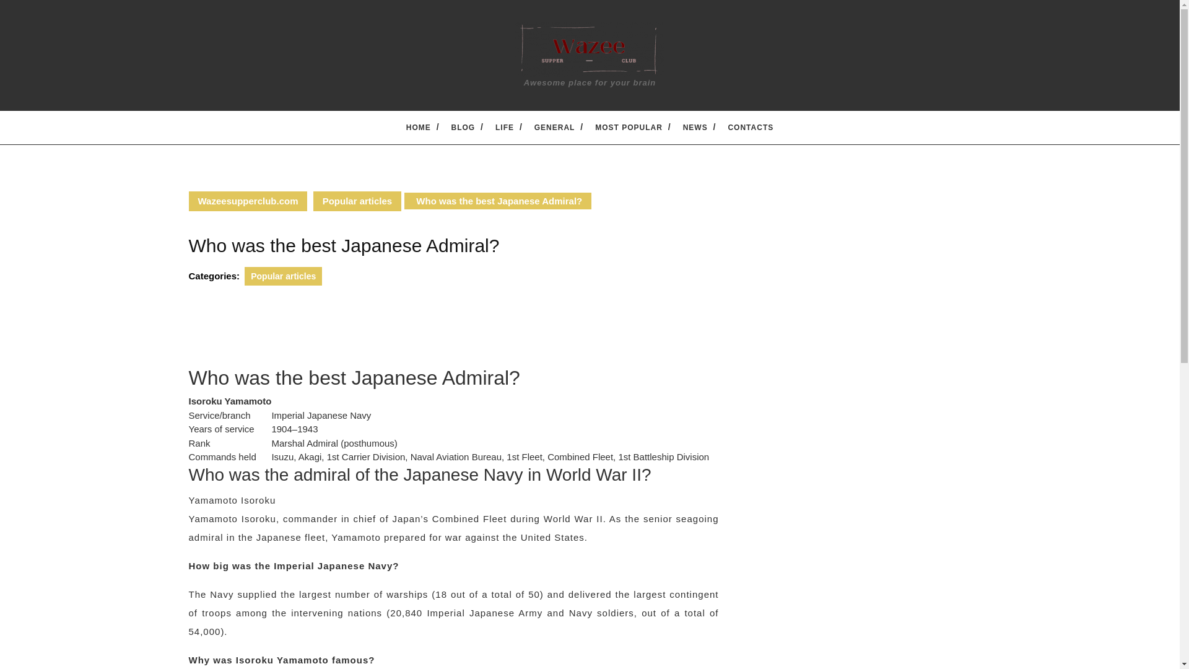  What do you see at coordinates (555, 127) in the screenshot?
I see `GENERAL` at bounding box center [555, 127].